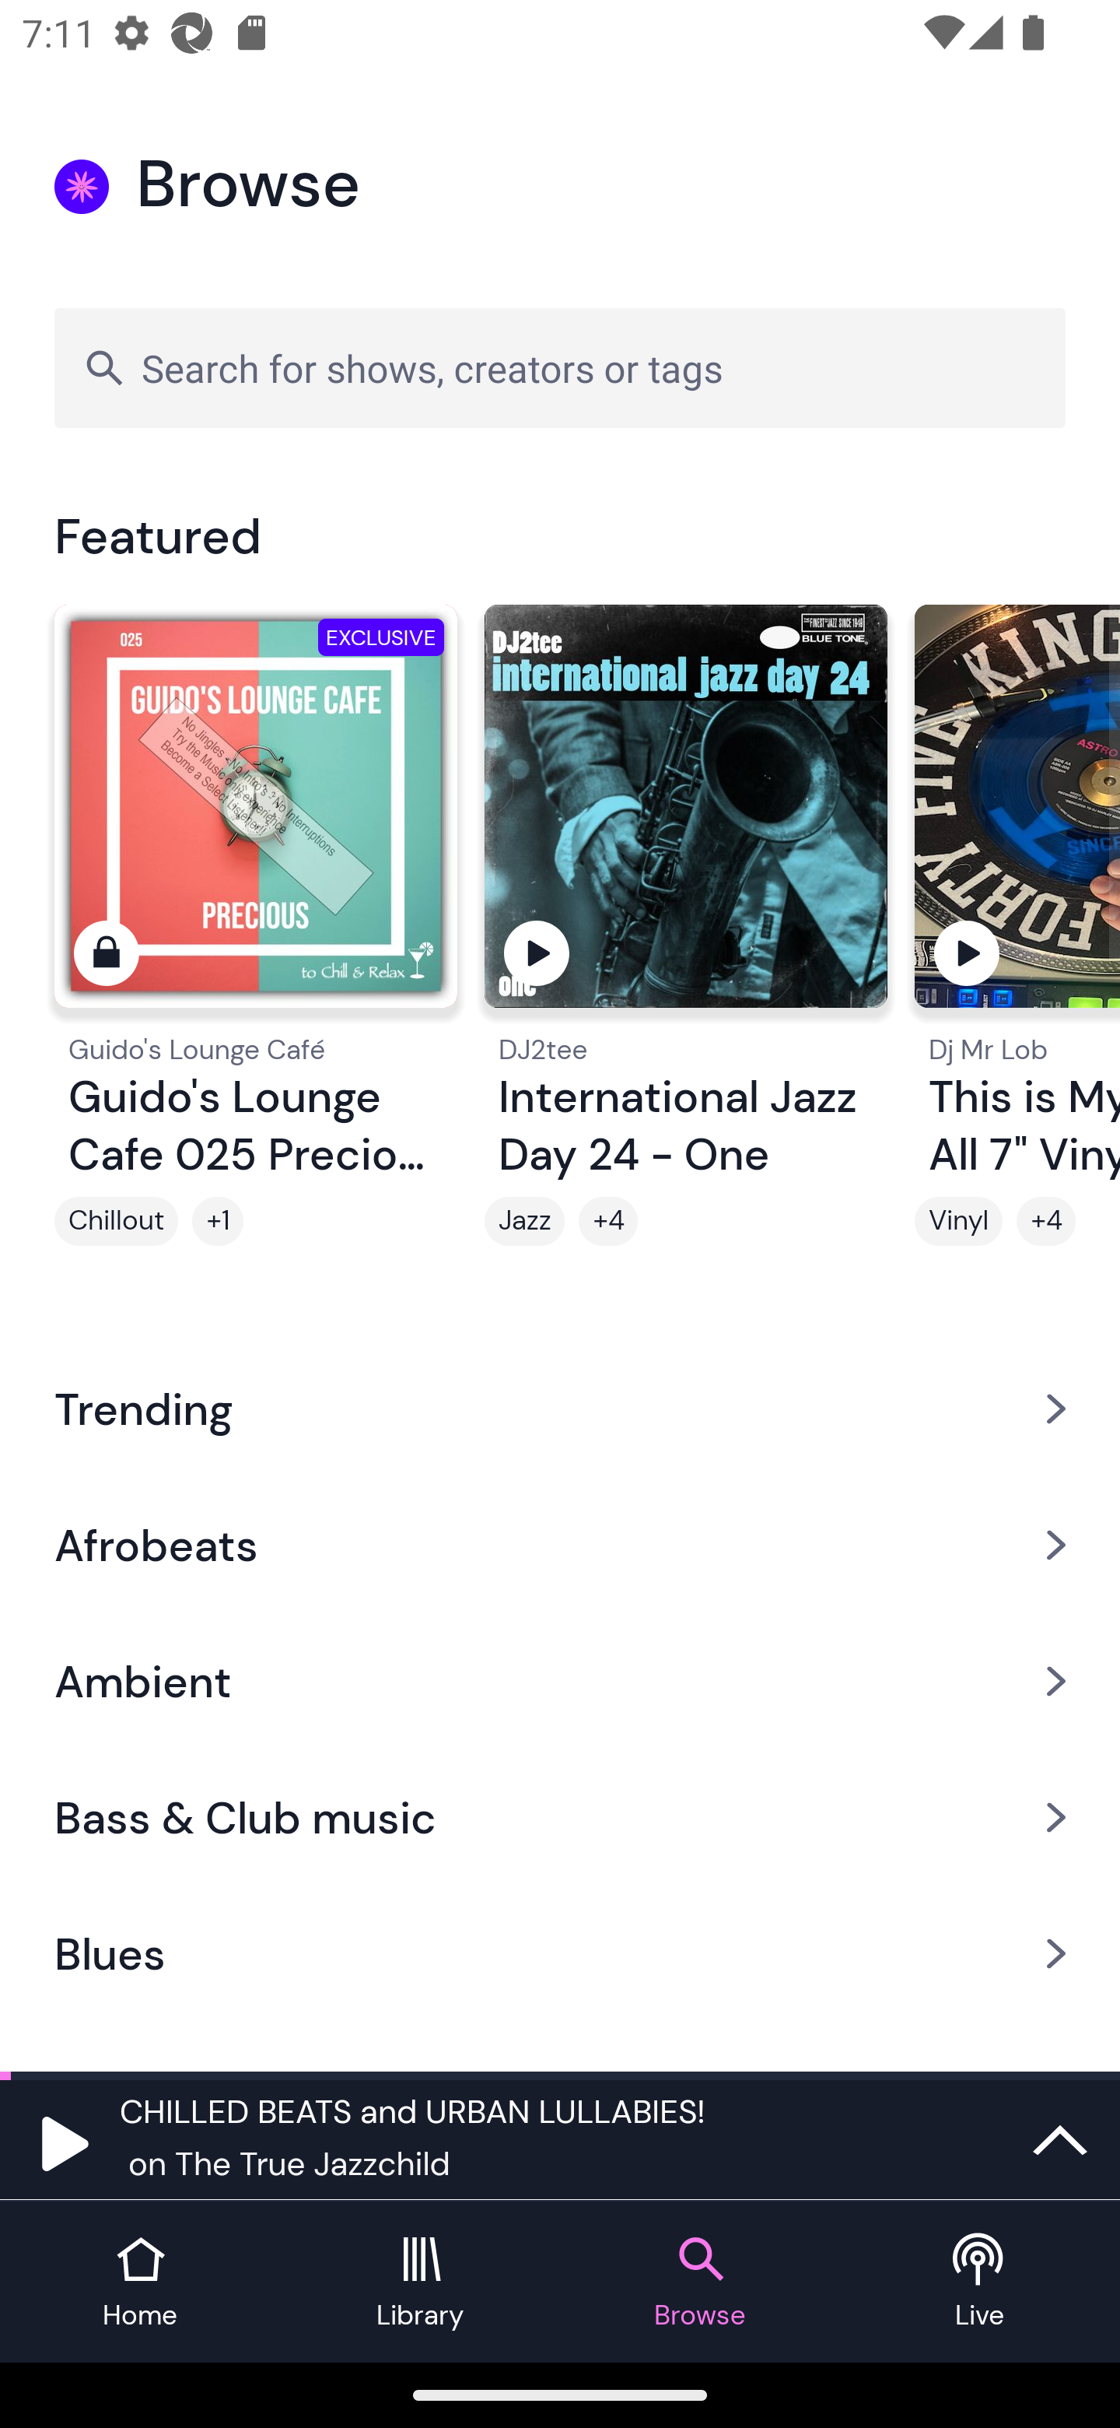 The height and width of the screenshot is (2428, 1120). Describe the element at coordinates (524, 1221) in the screenshot. I see `Jazz` at that location.